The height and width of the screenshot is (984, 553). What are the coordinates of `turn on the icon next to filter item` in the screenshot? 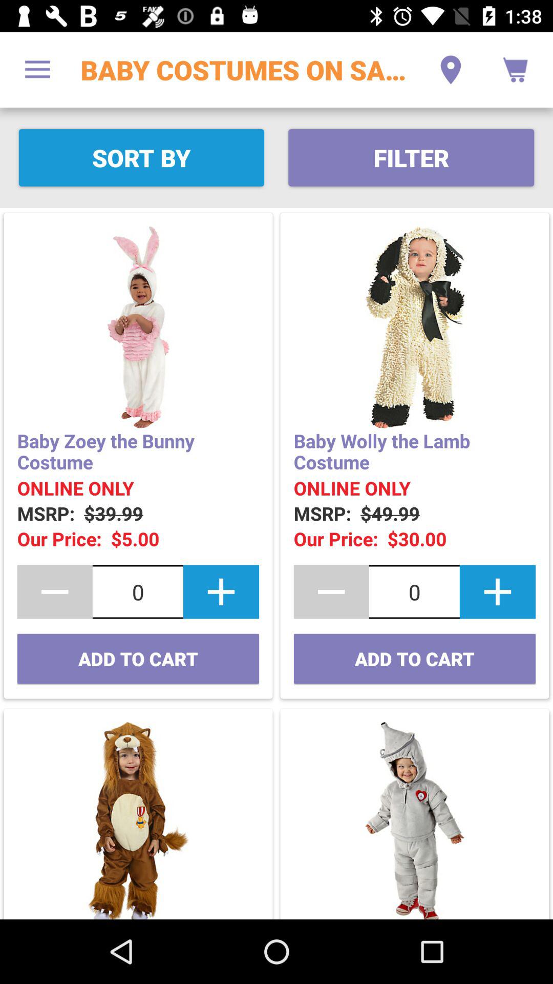 It's located at (141, 158).